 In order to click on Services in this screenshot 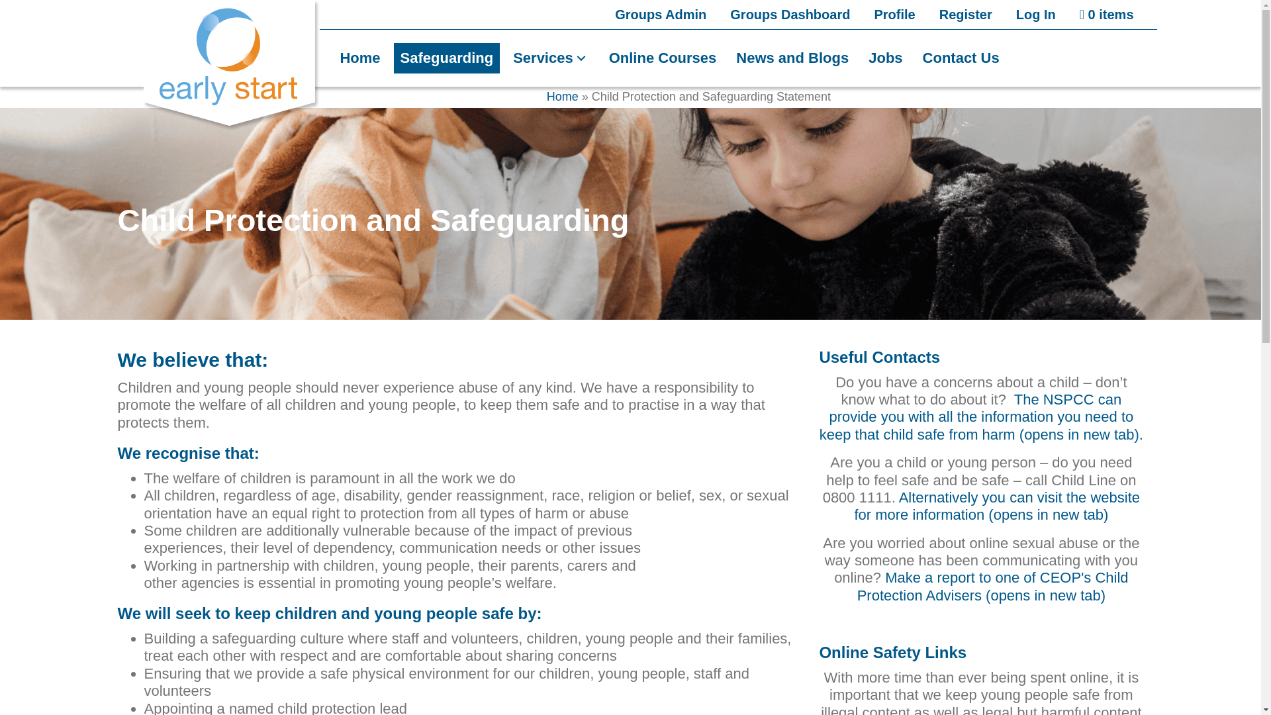, I will do `click(551, 58)`.